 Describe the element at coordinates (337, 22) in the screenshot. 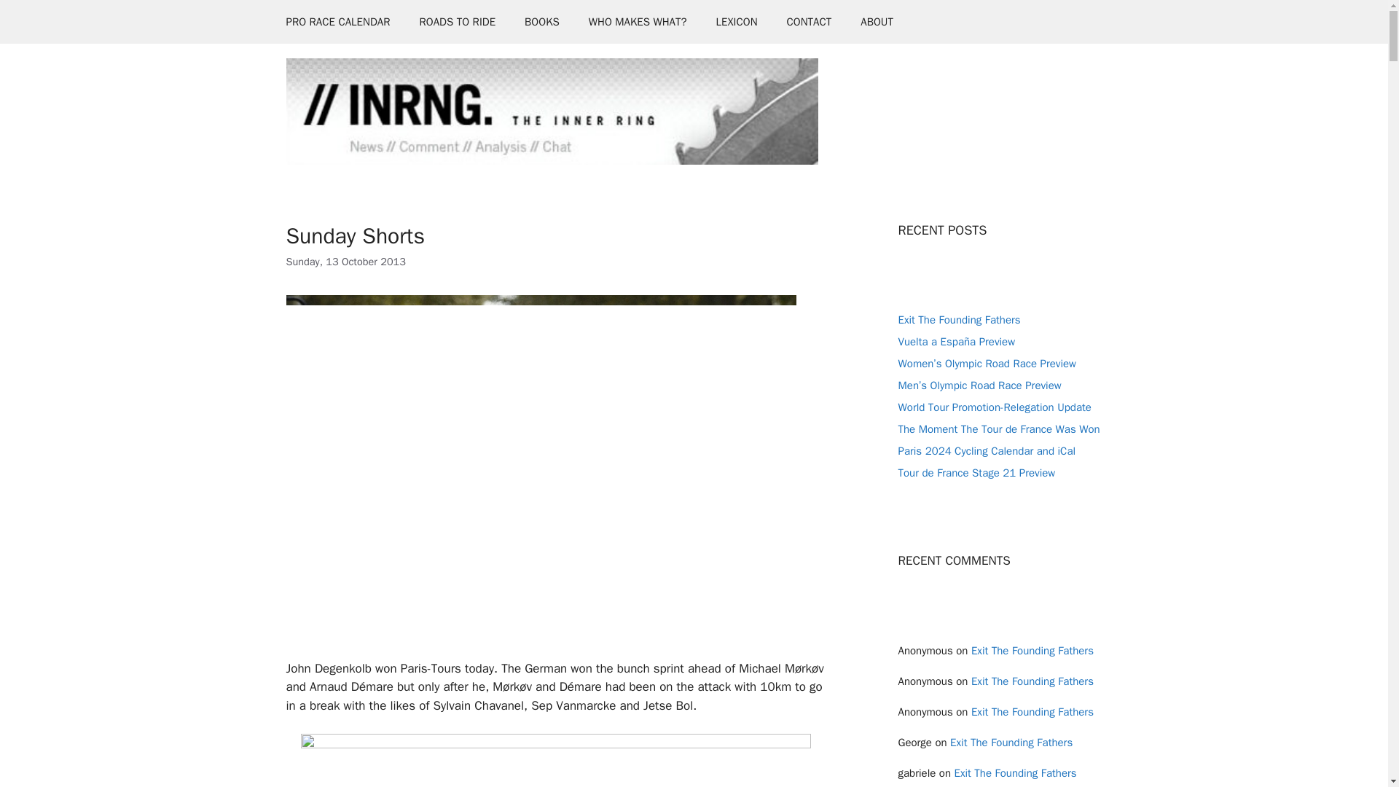

I see `PRO RACE CALENDAR` at that location.